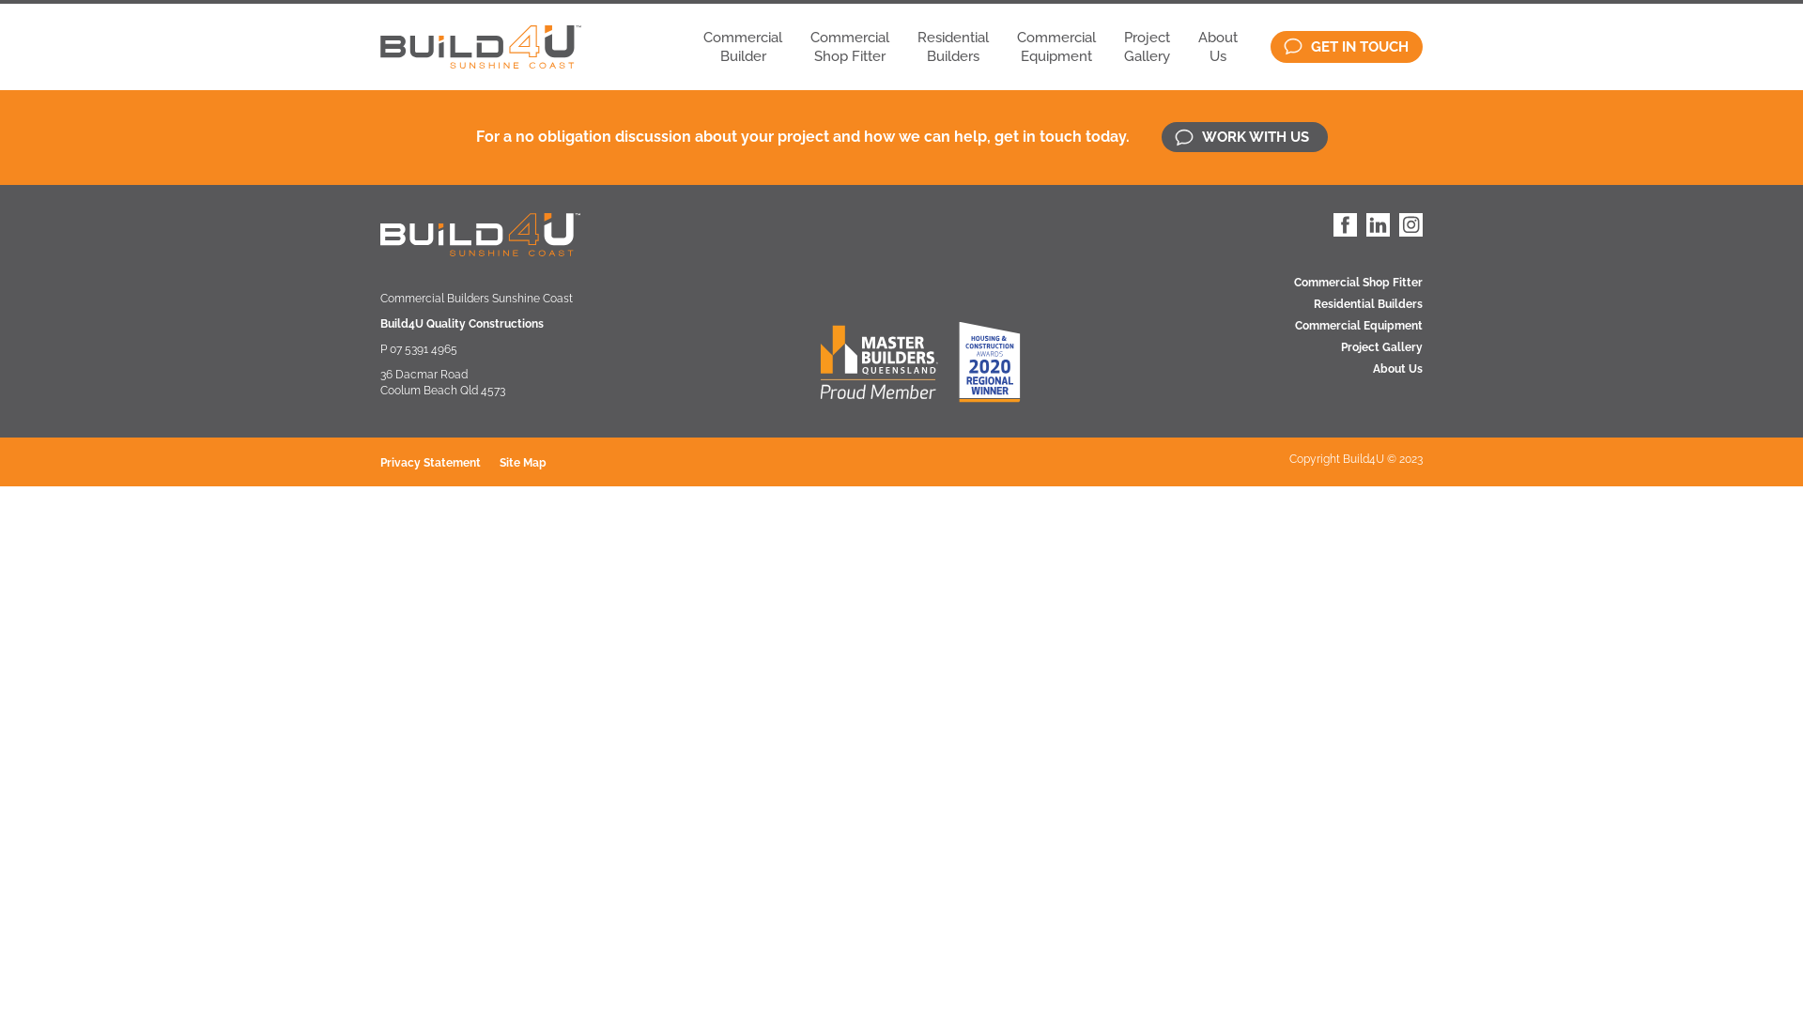 The height and width of the screenshot is (1014, 1803). What do you see at coordinates (1347, 47) in the screenshot?
I see `GET IN TOUCH` at bounding box center [1347, 47].